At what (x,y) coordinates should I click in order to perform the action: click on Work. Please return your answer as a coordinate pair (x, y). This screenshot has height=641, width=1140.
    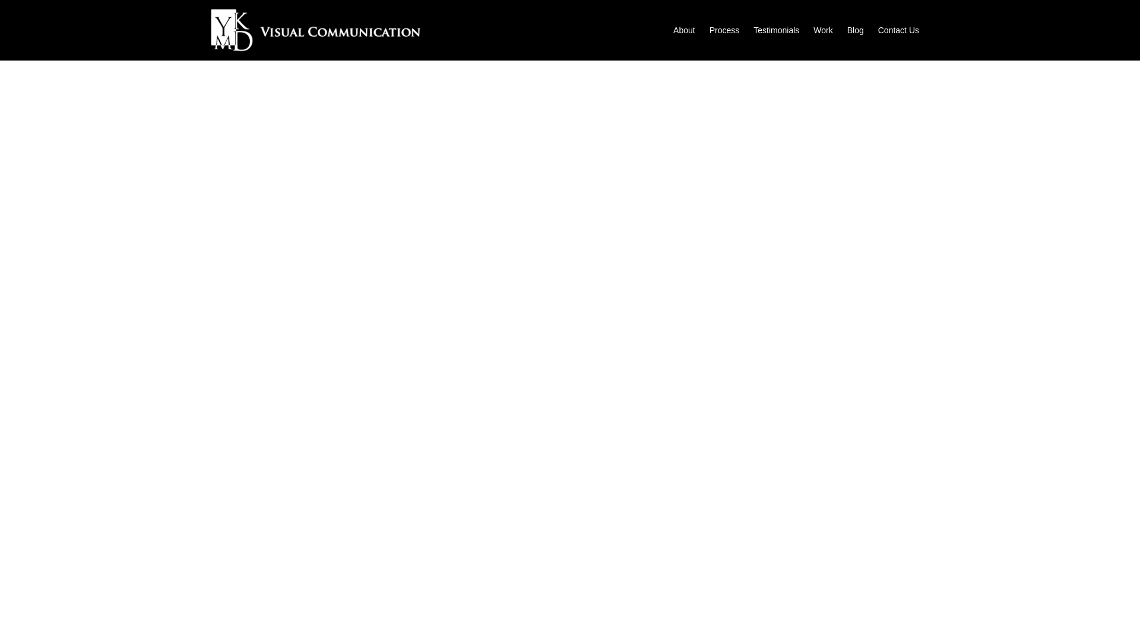
    Looking at the image, I should click on (822, 30).